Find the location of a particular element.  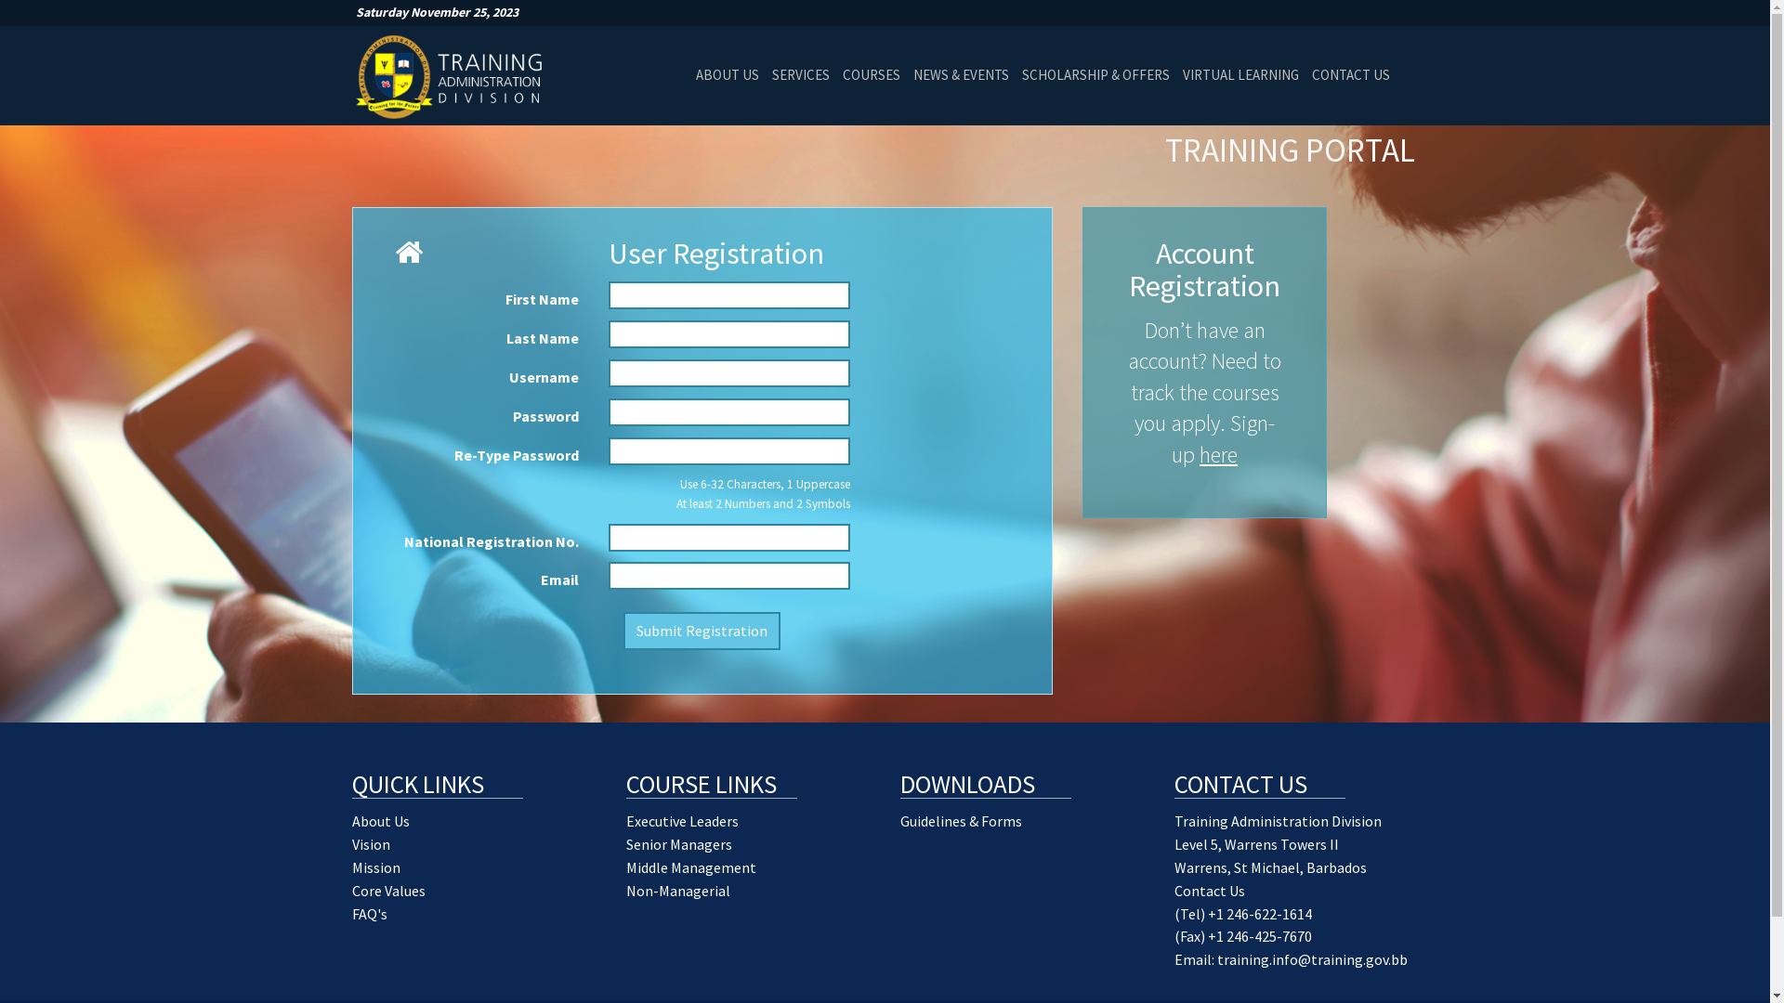

Vision is located at coordinates (370, 844).